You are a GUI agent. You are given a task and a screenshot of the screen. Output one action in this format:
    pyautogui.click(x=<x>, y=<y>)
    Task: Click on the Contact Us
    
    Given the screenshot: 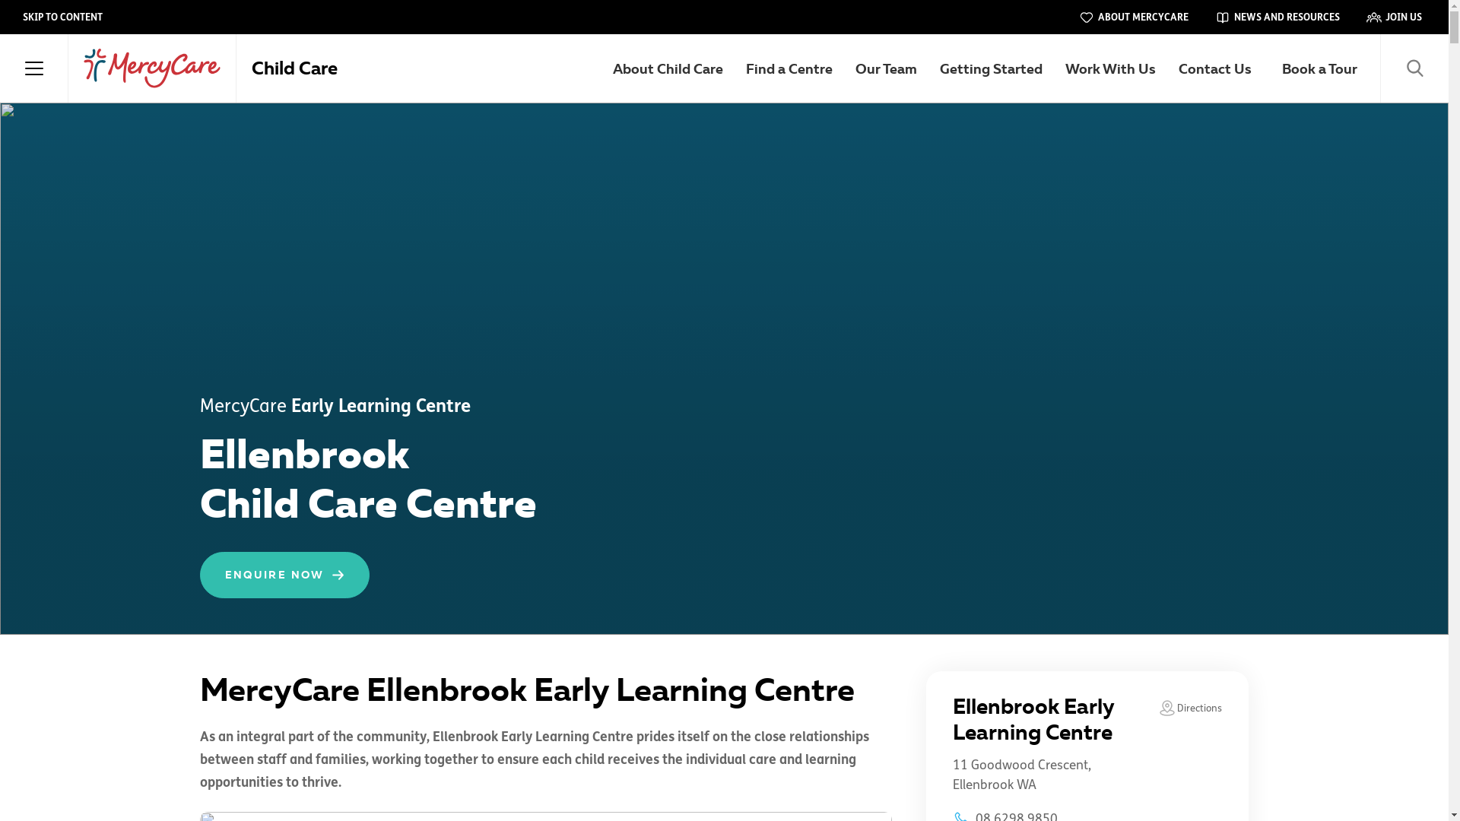 What is the action you would take?
    pyautogui.click(x=1215, y=68)
    